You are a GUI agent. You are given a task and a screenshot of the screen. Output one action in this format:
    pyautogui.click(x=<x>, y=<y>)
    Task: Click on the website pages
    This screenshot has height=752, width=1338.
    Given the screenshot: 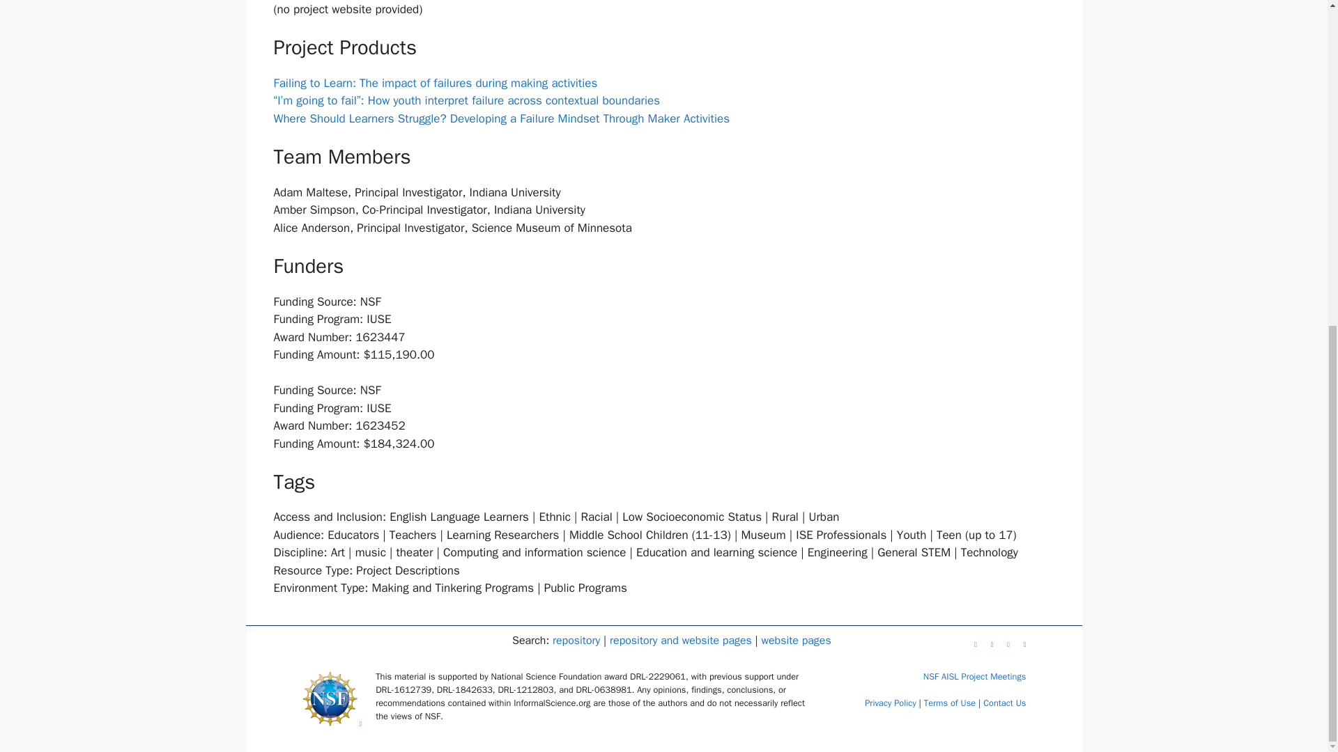 What is the action you would take?
    pyautogui.click(x=796, y=641)
    